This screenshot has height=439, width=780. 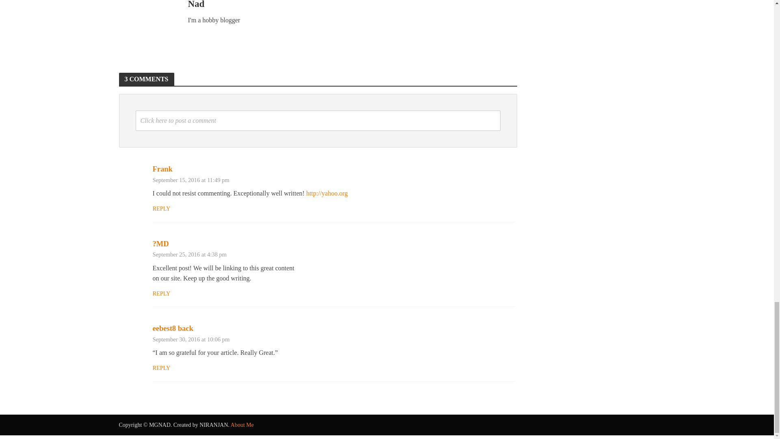 What do you see at coordinates (162, 209) in the screenshot?
I see `REPLY` at bounding box center [162, 209].